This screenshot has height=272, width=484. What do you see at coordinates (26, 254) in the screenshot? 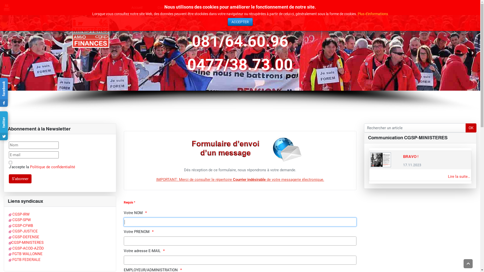
I see ` FGTB WALLONNE` at bounding box center [26, 254].